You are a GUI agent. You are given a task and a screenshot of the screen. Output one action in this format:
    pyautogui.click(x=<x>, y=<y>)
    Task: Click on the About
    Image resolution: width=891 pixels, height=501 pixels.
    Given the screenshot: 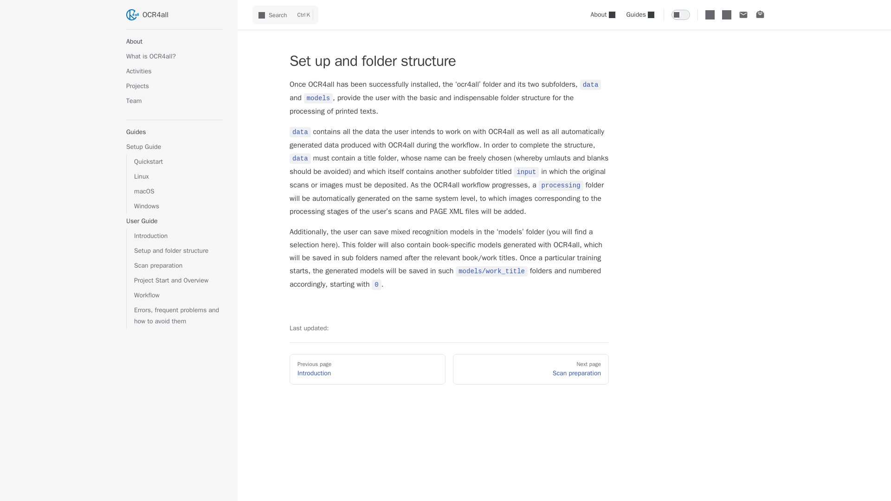 What is the action you would take?
    pyautogui.click(x=603, y=15)
    